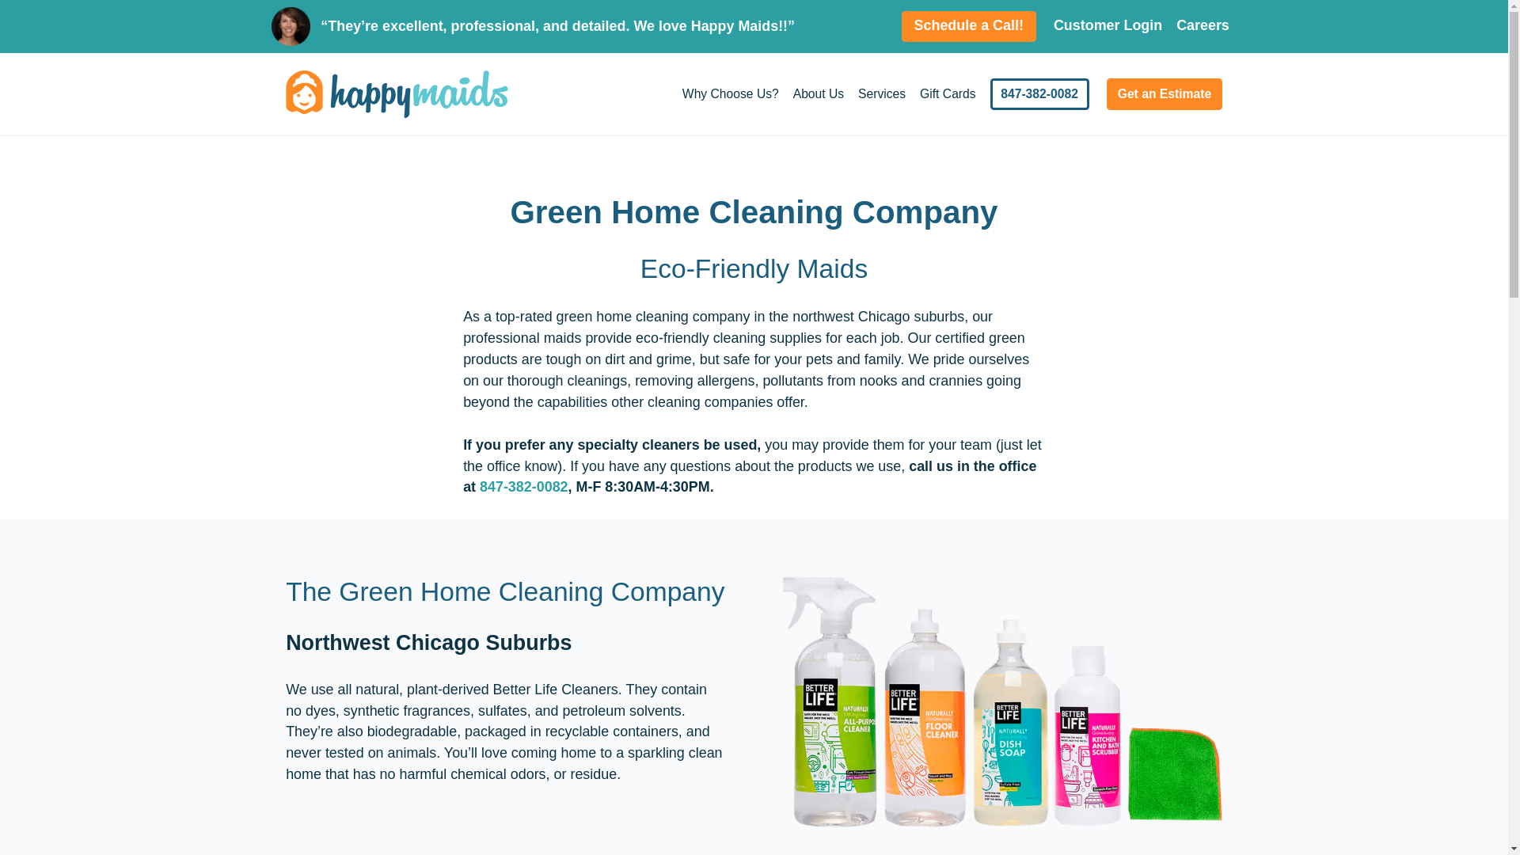 The width and height of the screenshot is (1520, 855). I want to click on About Us, so click(819, 93).